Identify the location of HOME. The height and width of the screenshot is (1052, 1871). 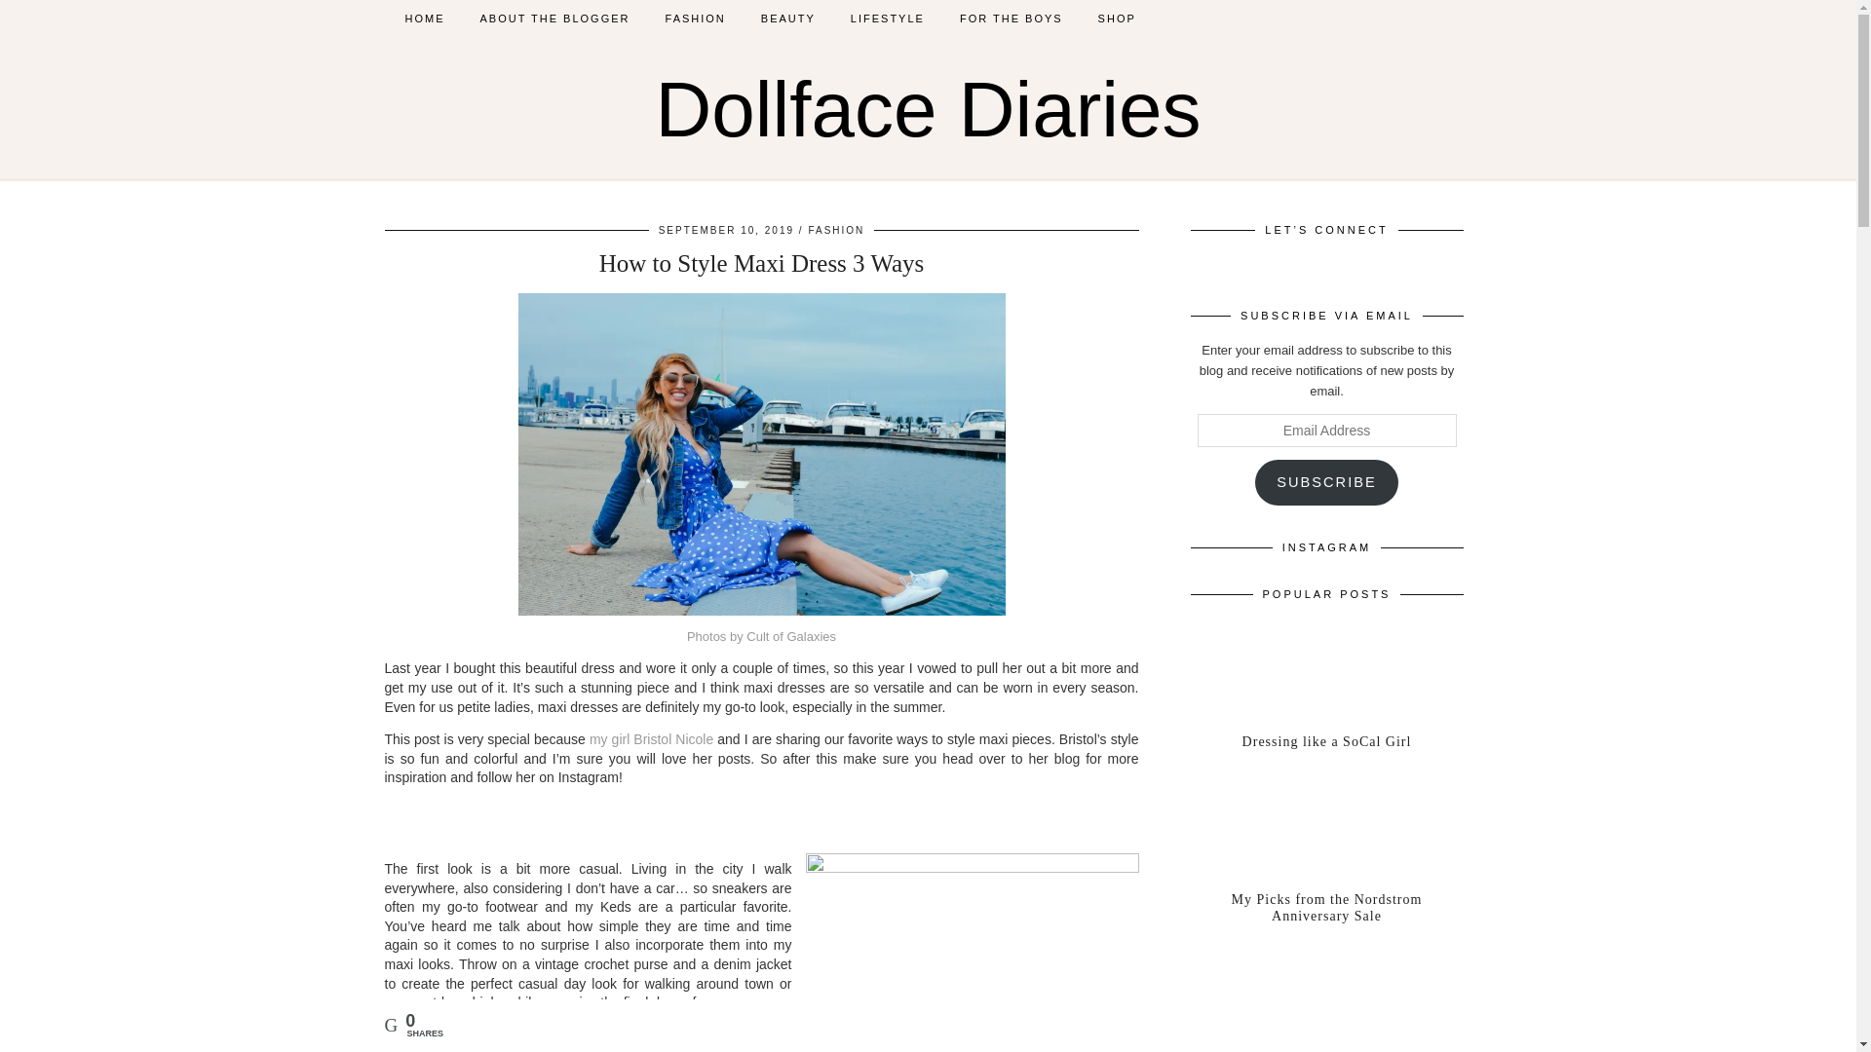
(425, 18).